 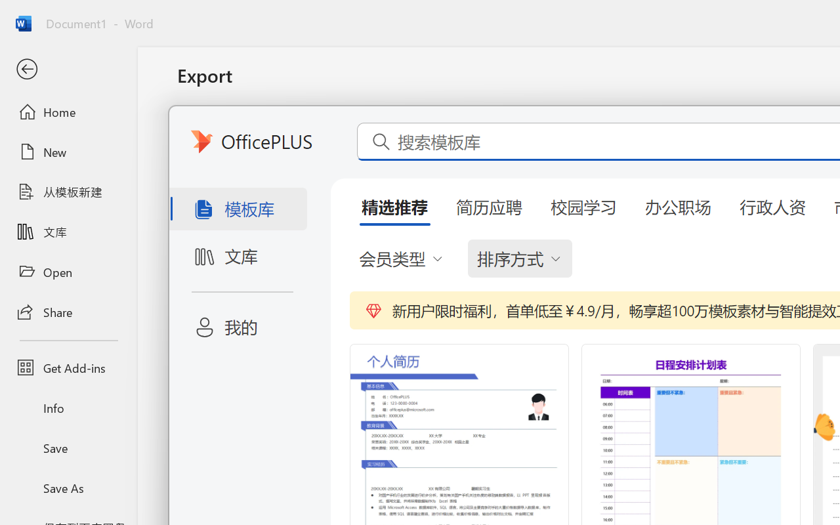 What do you see at coordinates (68, 408) in the screenshot?
I see `Info` at bounding box center [68, 408].